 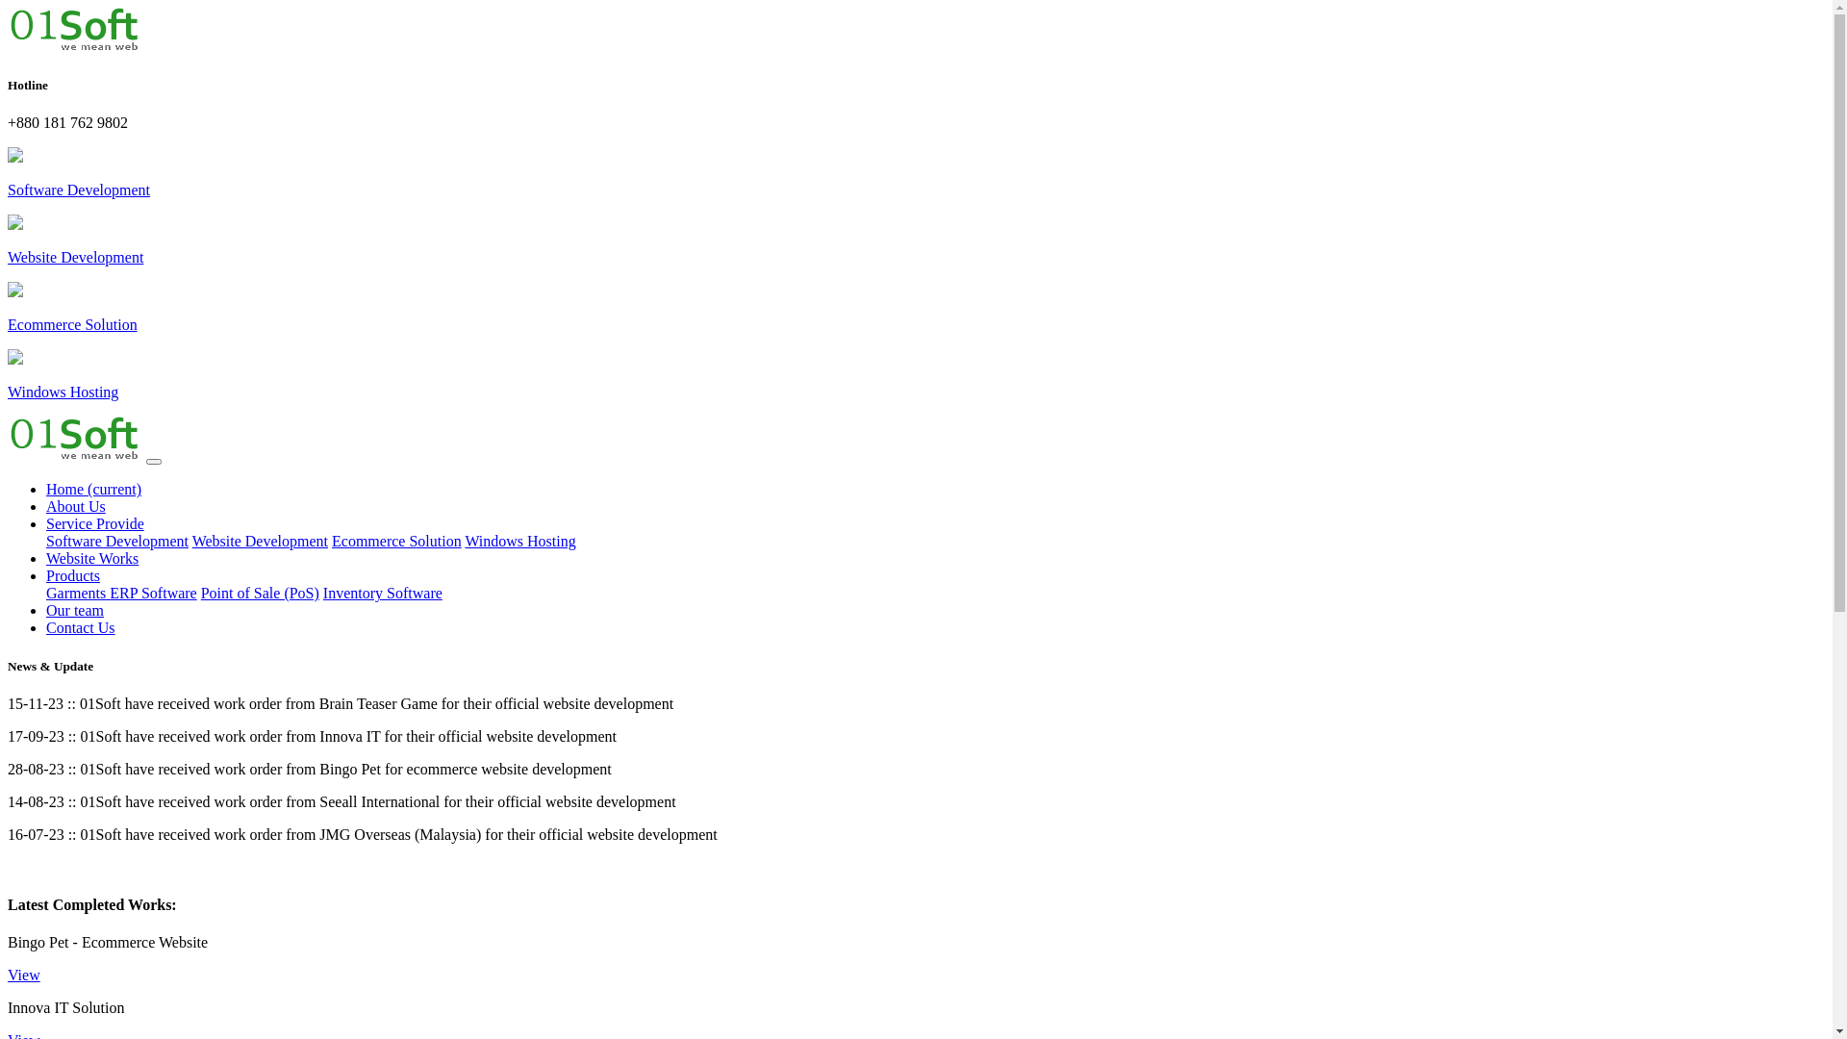 What do you see at coordinates (81, 627) in the screenshot?
I see `Contact Us` at bounding box center [81, 627].